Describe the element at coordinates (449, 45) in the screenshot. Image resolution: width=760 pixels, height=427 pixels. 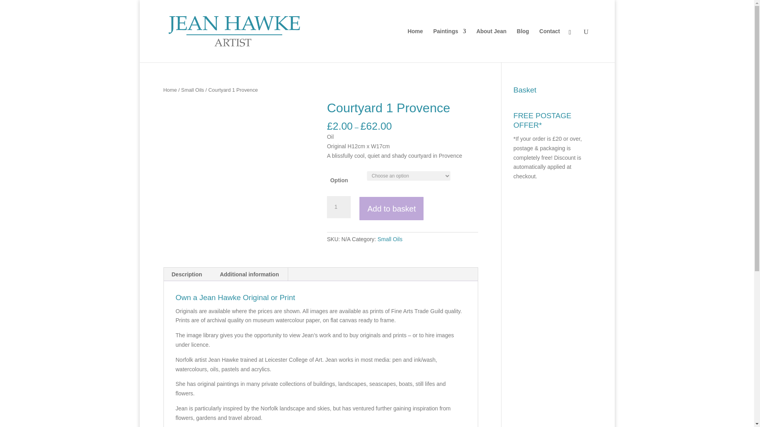
I see `Paintings` at that location.